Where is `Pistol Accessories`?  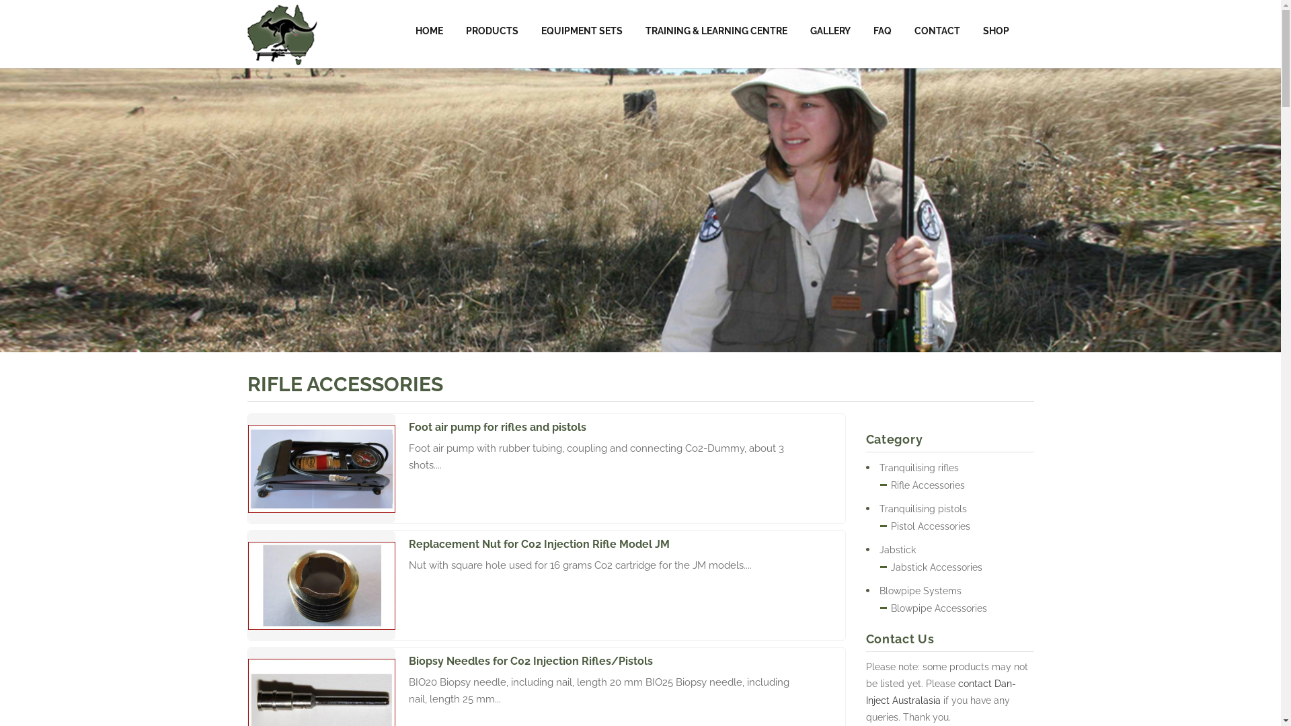 Pistol Accessories is located at coordinates (925, 526).